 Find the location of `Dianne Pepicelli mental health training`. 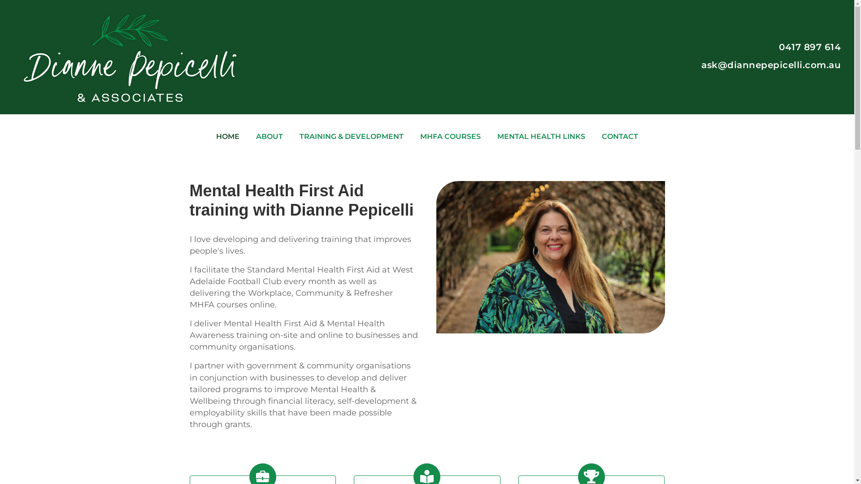

Dianne Pepicelli mental health training is located at coordinates (550, 257).